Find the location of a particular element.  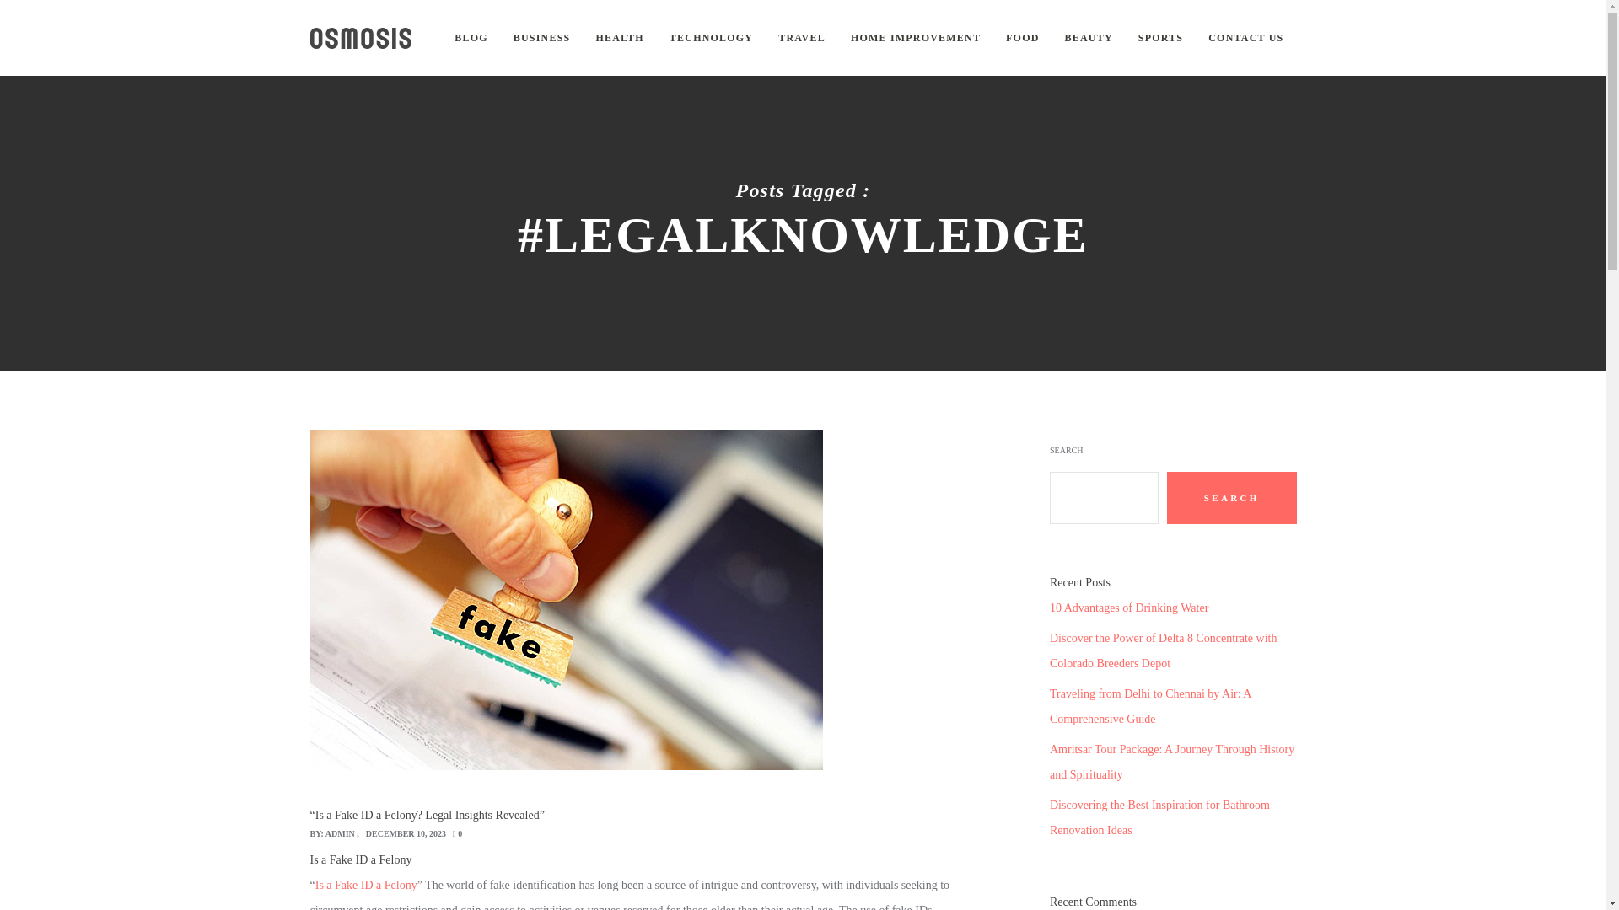

Show Fakes is located at coordinates (361, 38).